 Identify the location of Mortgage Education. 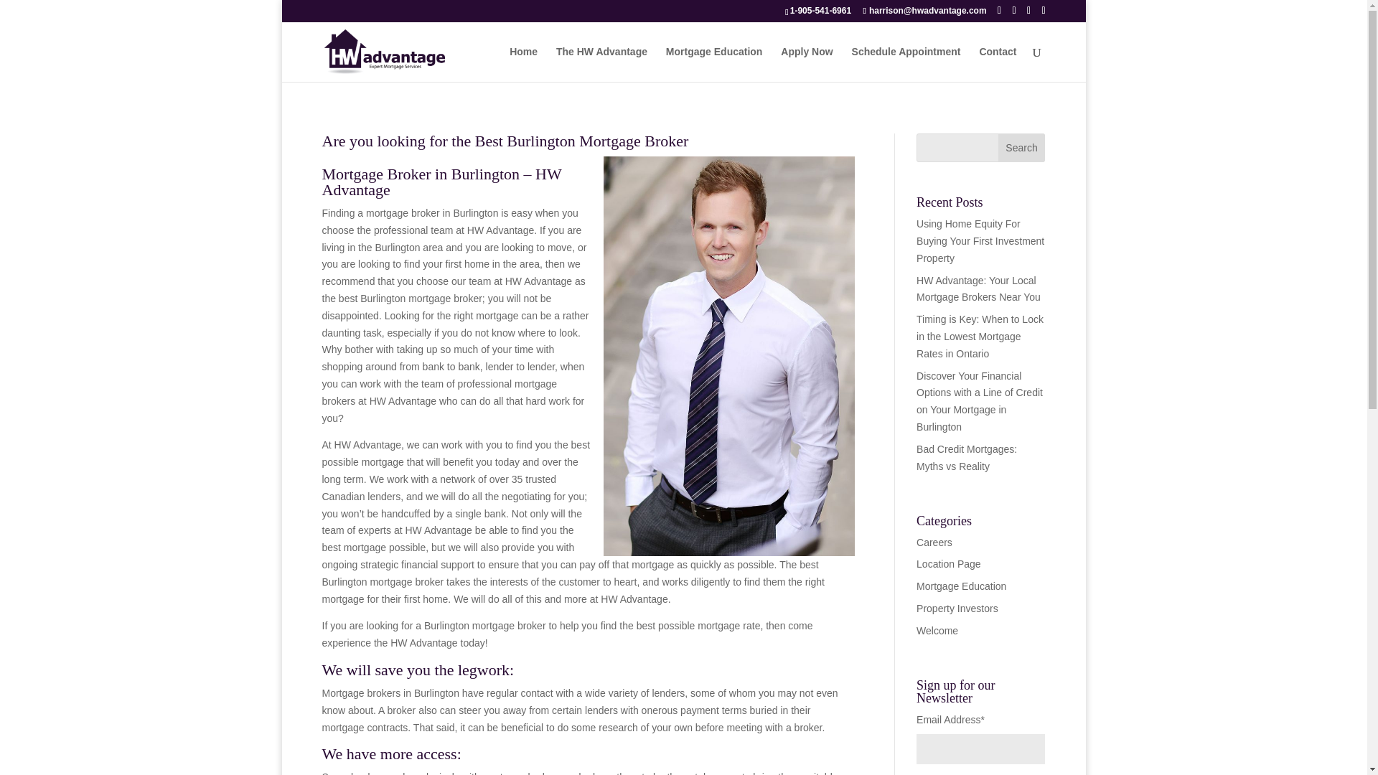
(714, 64).